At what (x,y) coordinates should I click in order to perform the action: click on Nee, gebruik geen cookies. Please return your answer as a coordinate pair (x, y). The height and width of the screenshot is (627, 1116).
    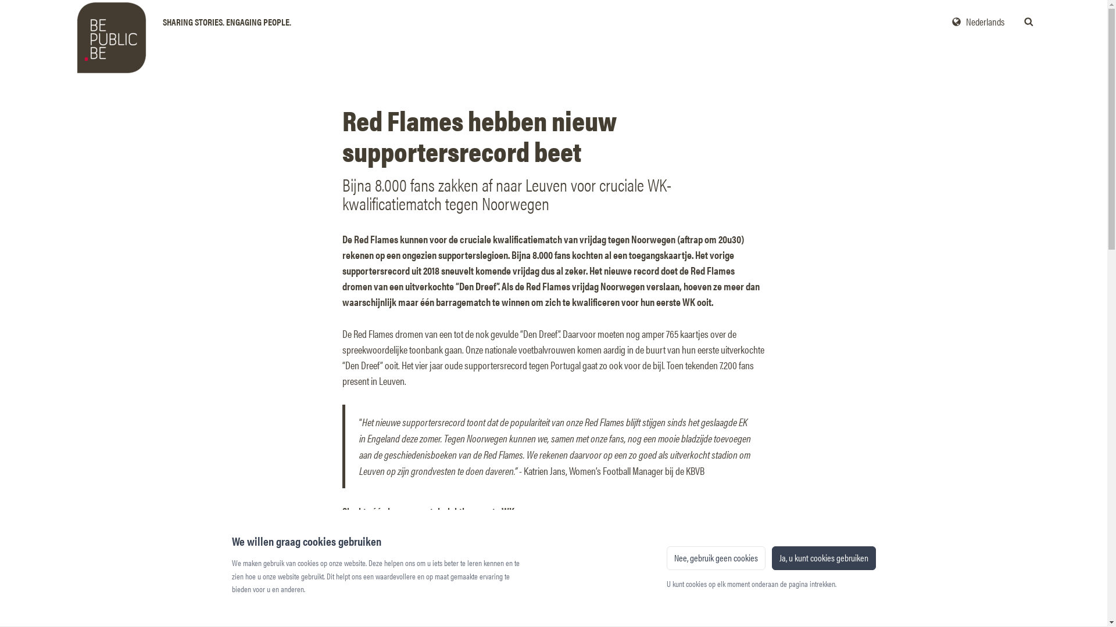
    Looking at the image, I should click on (716, 558).